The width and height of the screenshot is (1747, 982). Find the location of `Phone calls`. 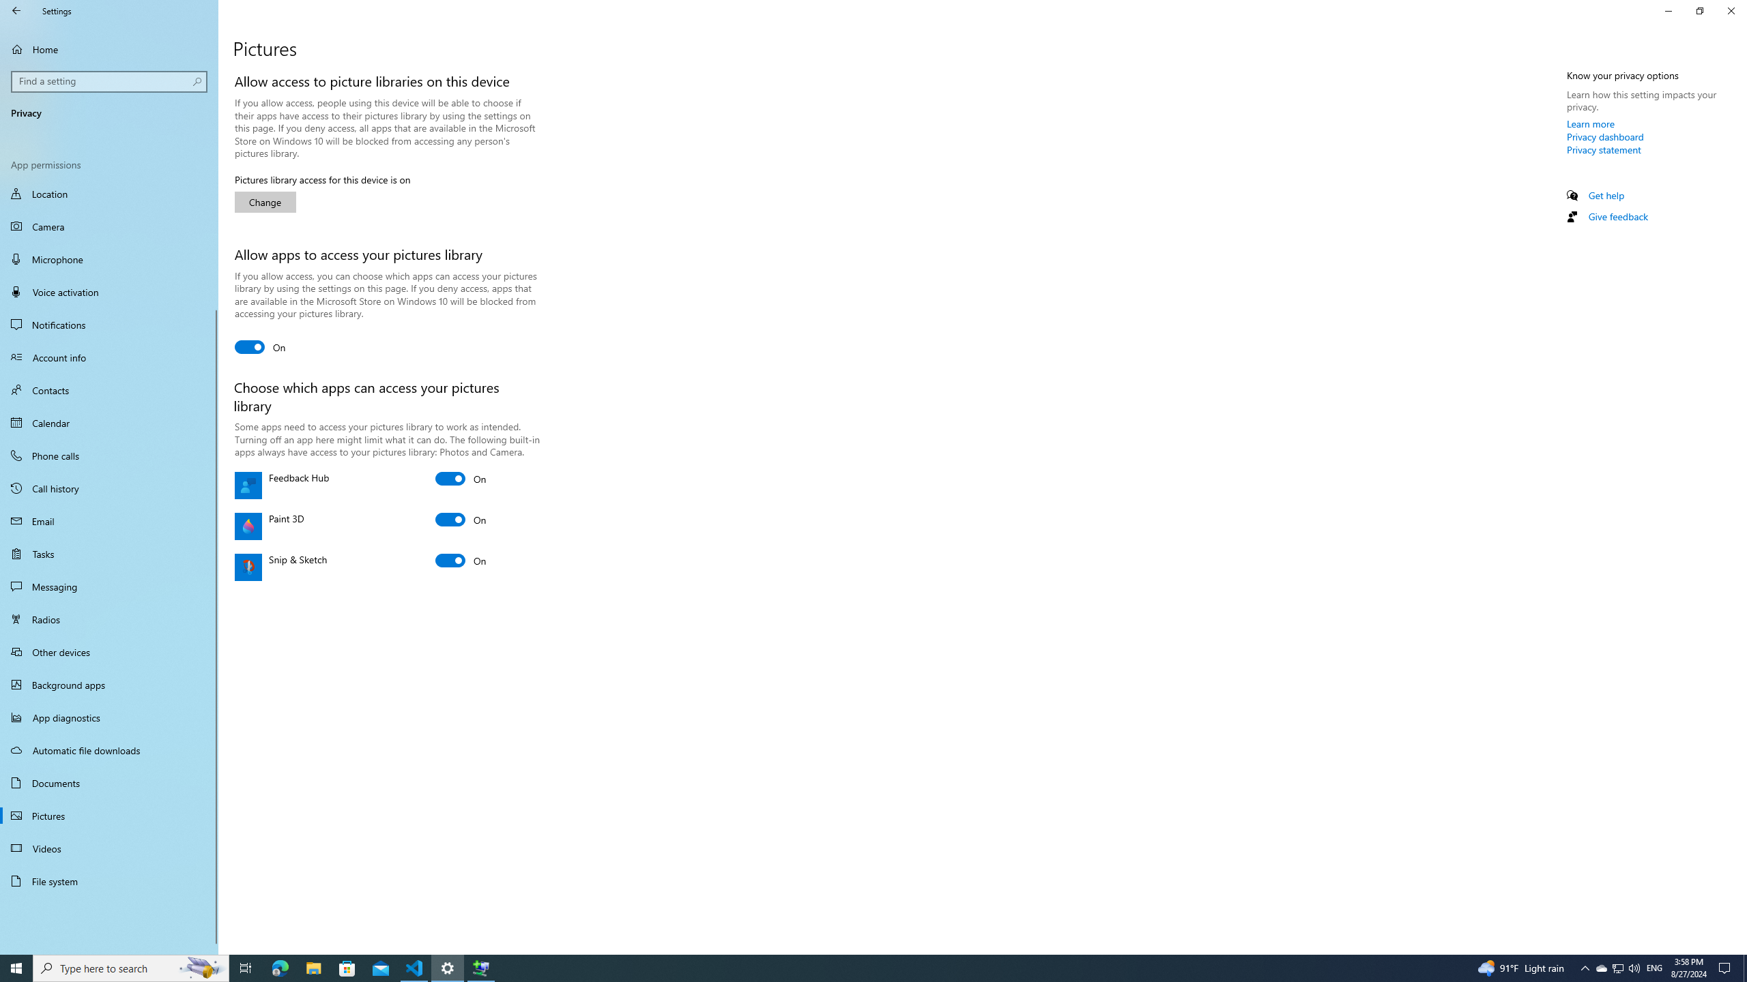

Phone calls is located at coordinates (109, 456).